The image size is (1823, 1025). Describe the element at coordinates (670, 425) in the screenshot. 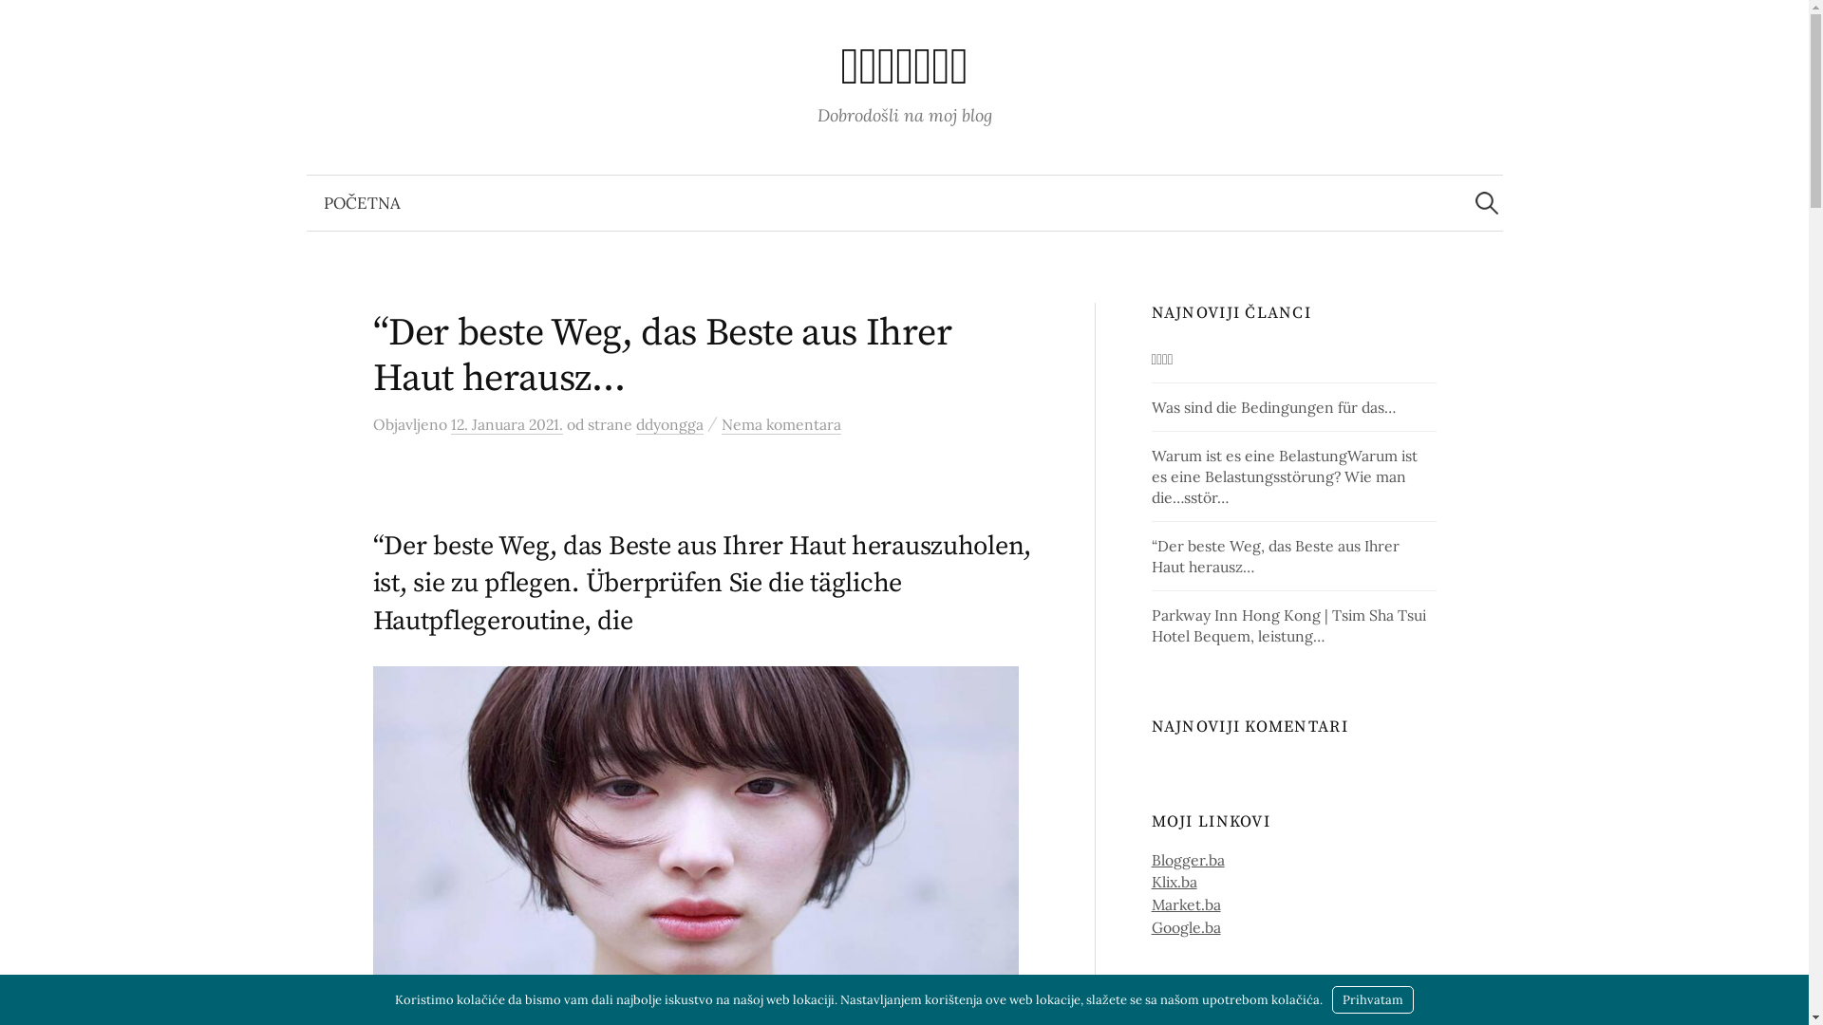

I see `ddyongga` at that location.